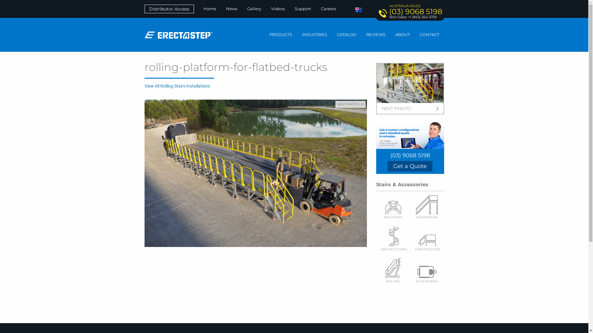 The width and height of the screenshot is (593, 333). Describe the element at coordinates (422, 17) in the screenshot. I see `+1 (843) 264-3729` at that location.